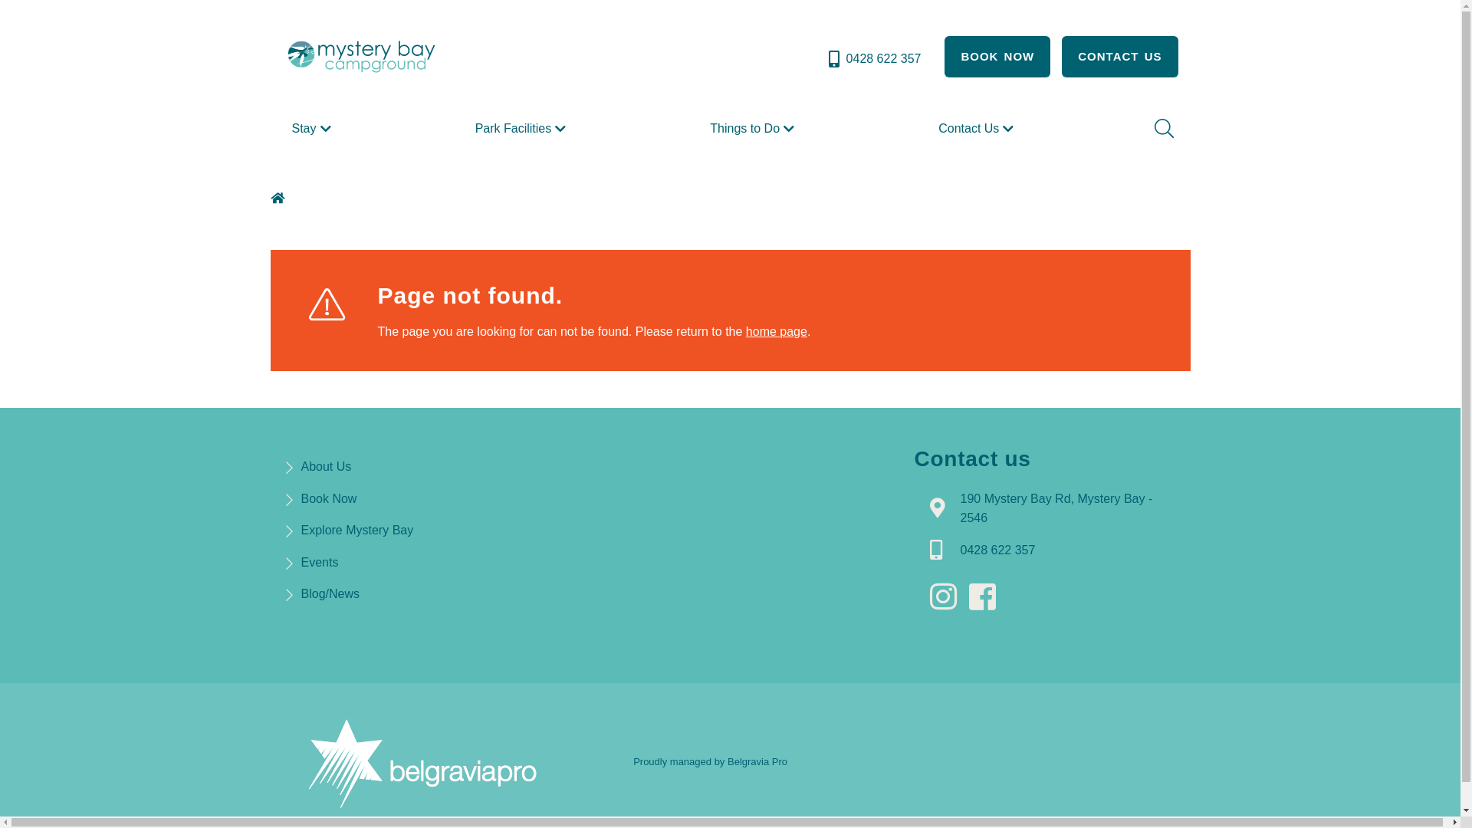  Describe the element at coordinates (1163, 129) in the screenshot. I see `Search` at that location.